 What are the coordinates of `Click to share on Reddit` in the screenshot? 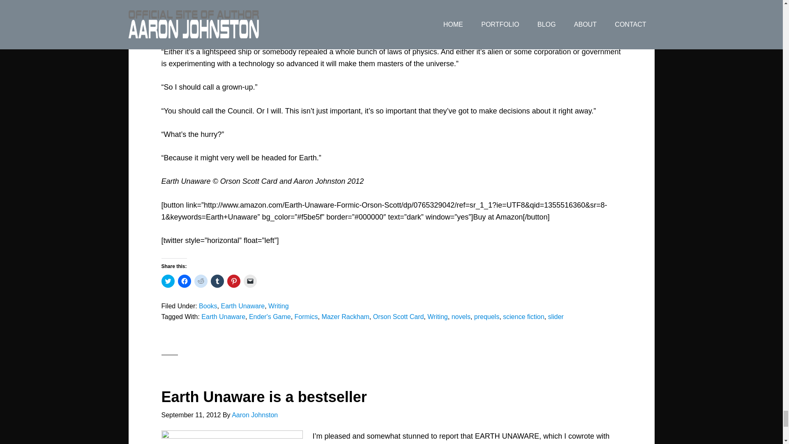 It's located at (201, 281).